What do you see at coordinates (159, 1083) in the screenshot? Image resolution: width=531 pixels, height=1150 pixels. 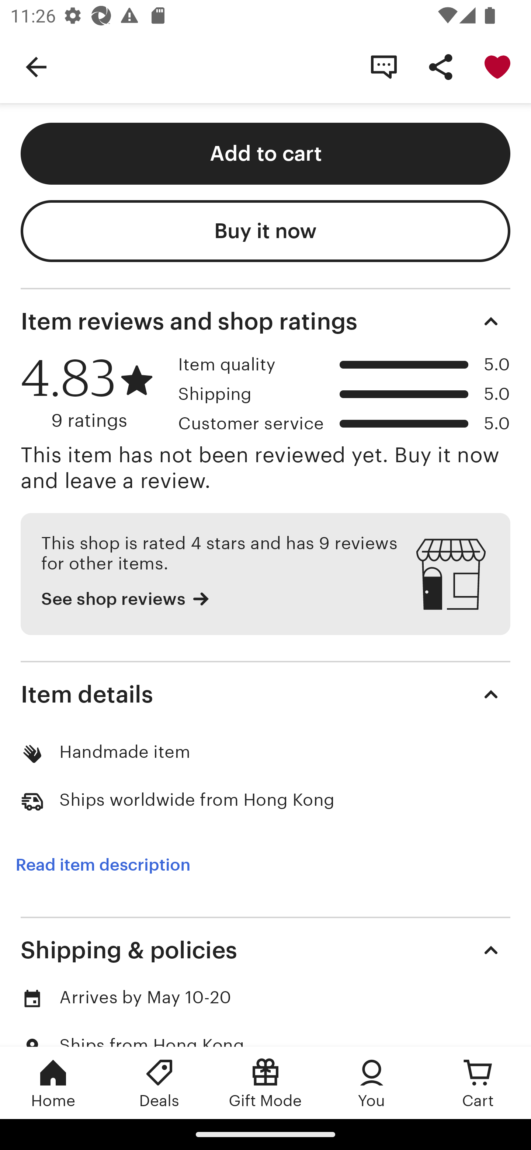 I see `Deals` at bounding box center [159, 1083].